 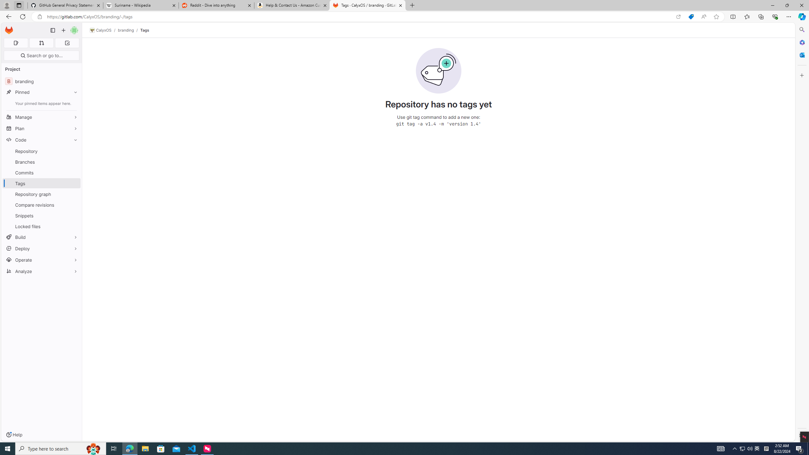 I want to click on Manage, so click(x=42, y=117).